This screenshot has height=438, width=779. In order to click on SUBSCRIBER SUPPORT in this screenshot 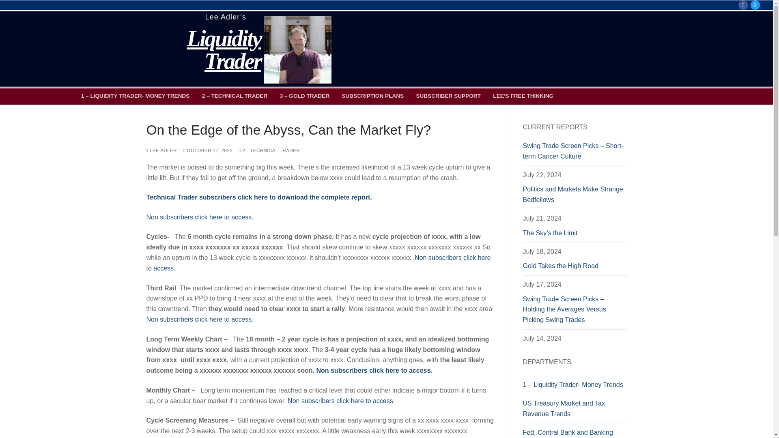, I will do `click(449, 96)`.